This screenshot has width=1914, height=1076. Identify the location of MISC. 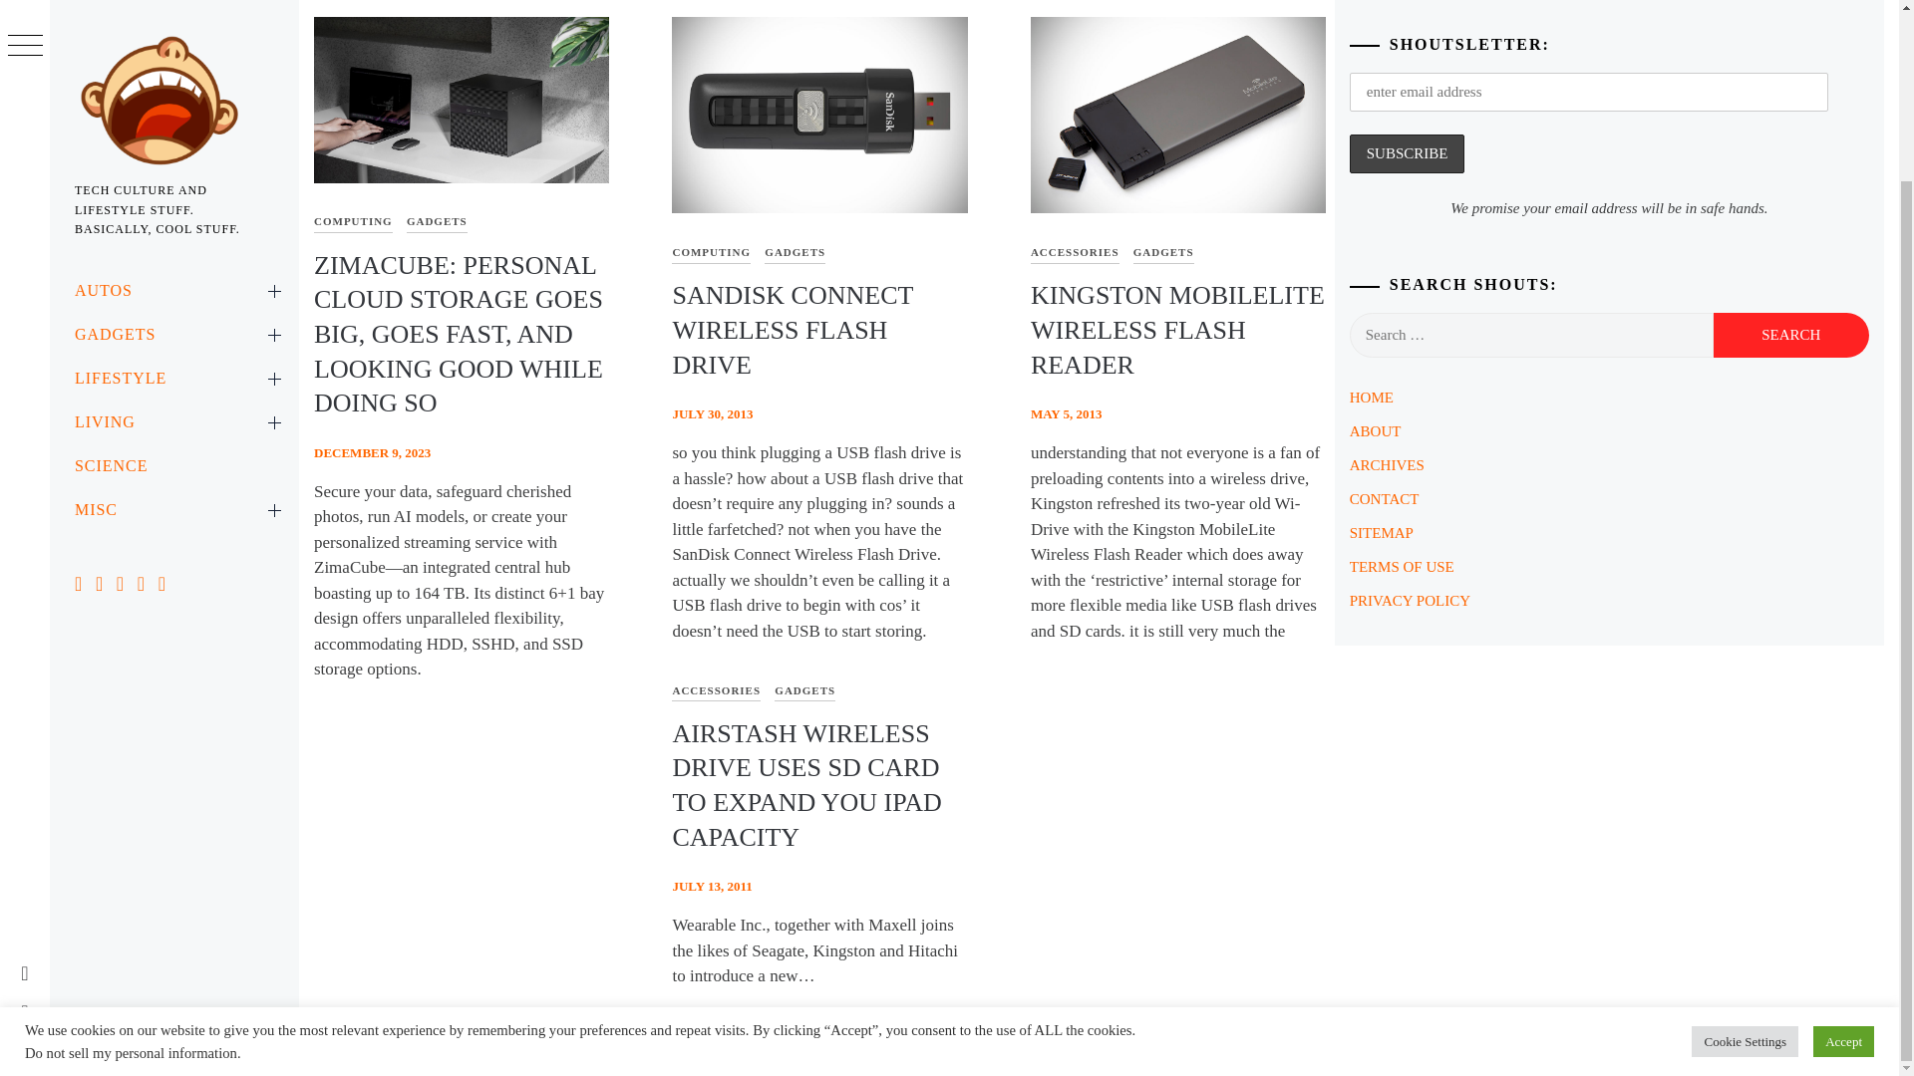
(173, 307).